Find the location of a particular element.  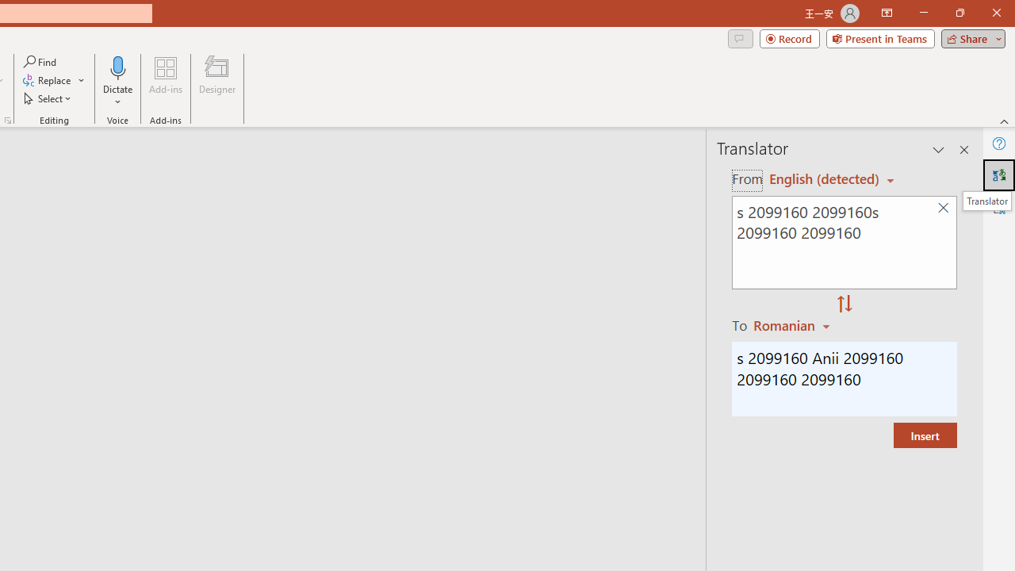

Czech (detected) is located at coordinates (825, 179).